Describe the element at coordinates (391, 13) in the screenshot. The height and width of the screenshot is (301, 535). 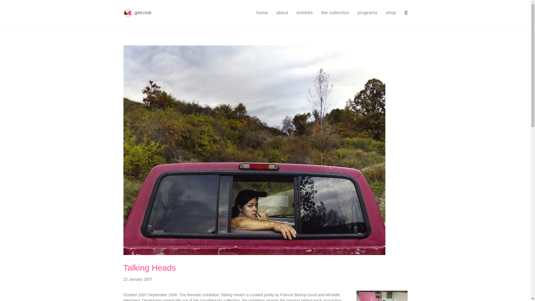
I see `shop` at that location.